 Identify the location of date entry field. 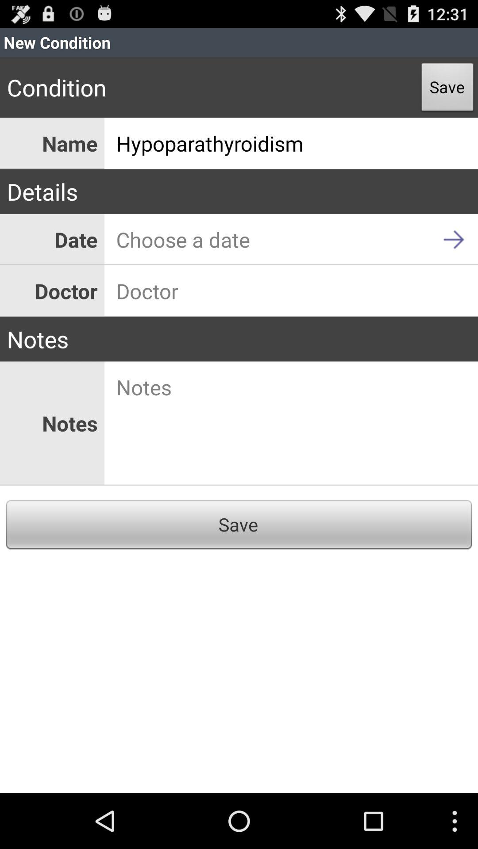
(291, 240).